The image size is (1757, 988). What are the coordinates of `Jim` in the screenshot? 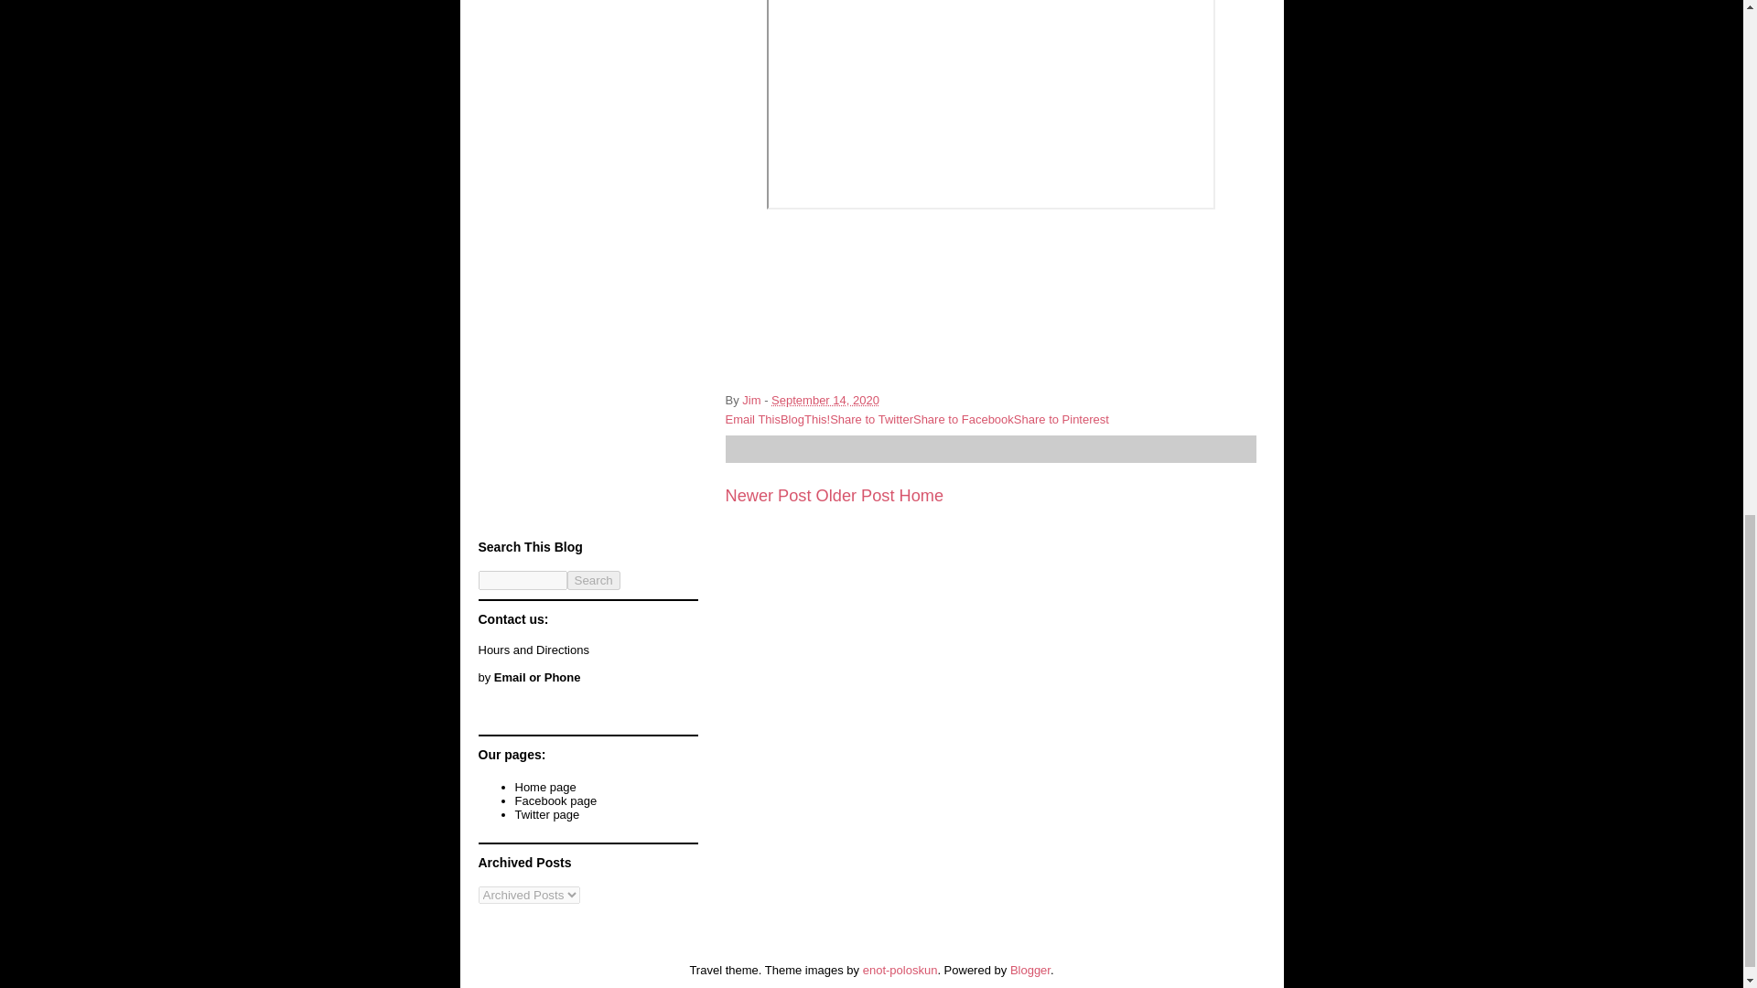 It's located at (752, 399).